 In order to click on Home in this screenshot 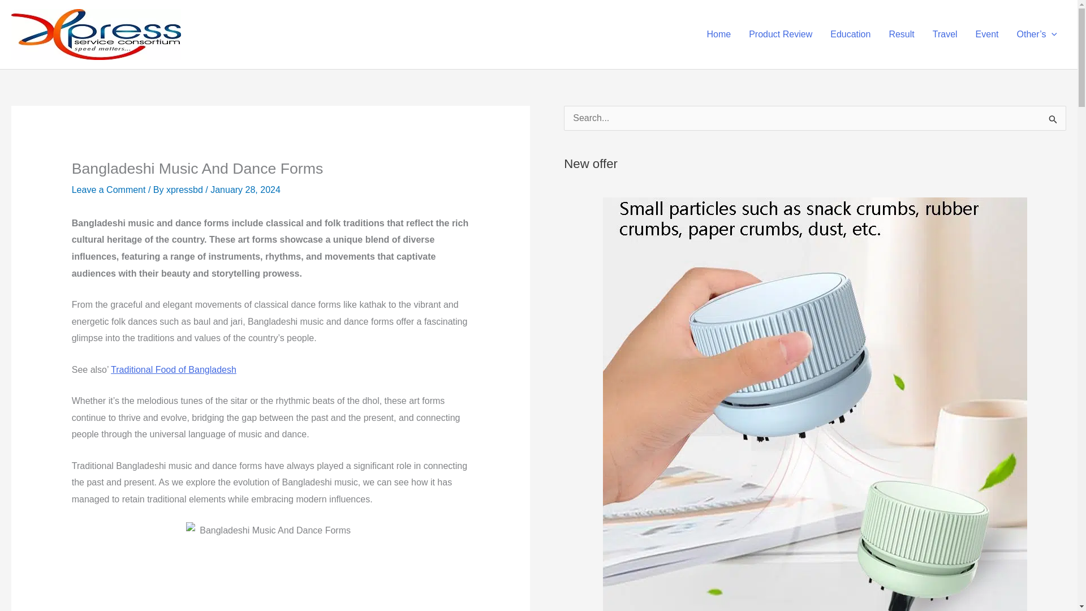, I will do `click(718, 34)`.